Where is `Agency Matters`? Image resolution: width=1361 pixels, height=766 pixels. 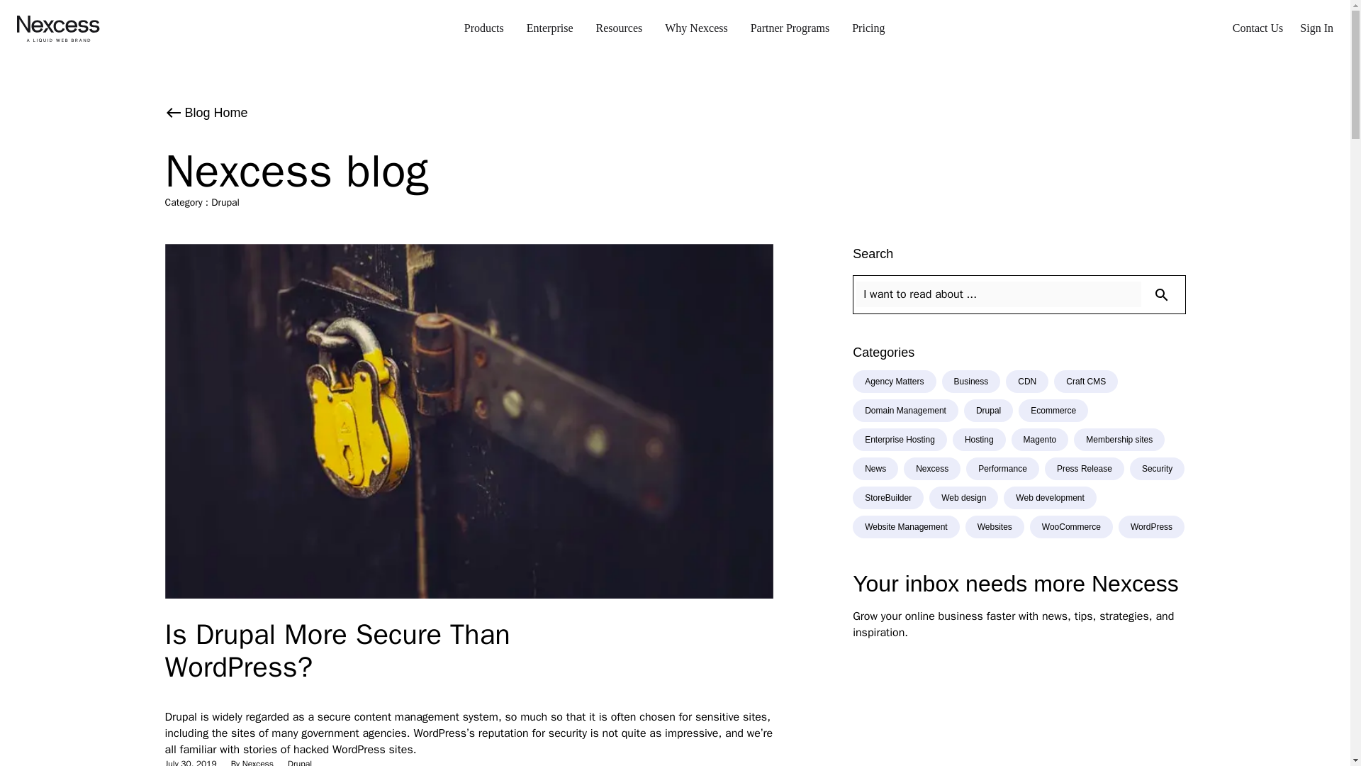 Agency Matters is located at coordinates (895, 382).